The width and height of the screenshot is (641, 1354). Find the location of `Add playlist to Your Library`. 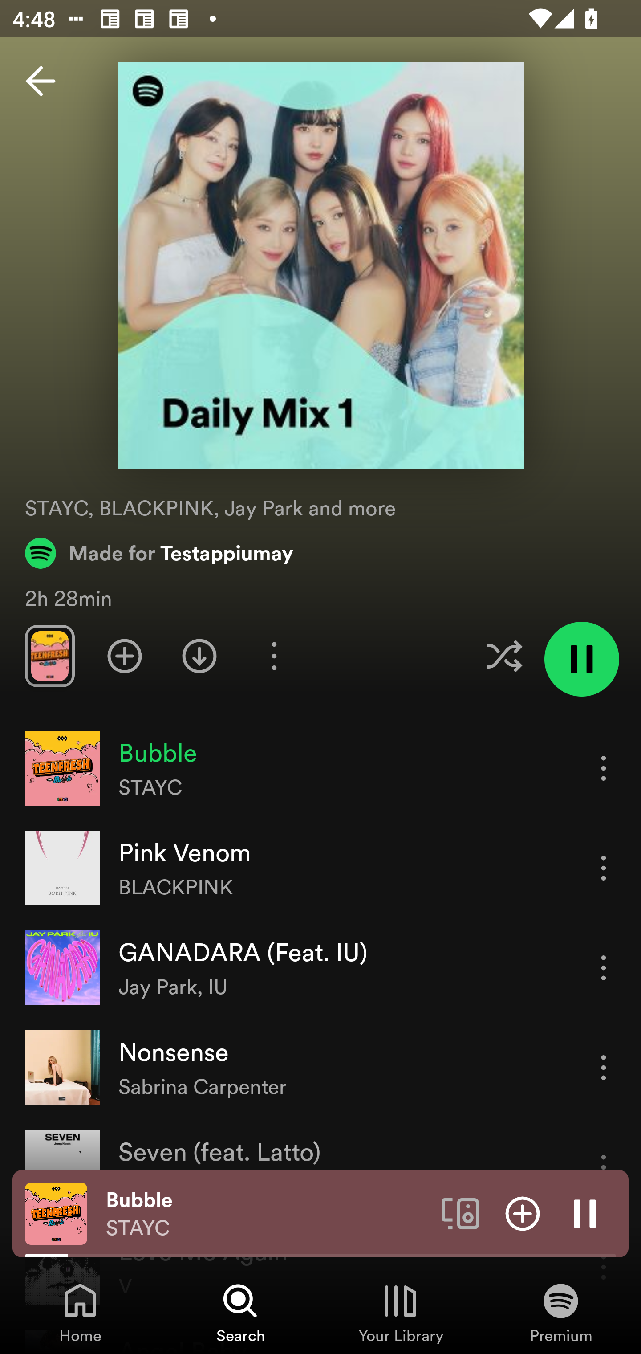

Add playlist to Your Library is located at coordinates (125, 656).